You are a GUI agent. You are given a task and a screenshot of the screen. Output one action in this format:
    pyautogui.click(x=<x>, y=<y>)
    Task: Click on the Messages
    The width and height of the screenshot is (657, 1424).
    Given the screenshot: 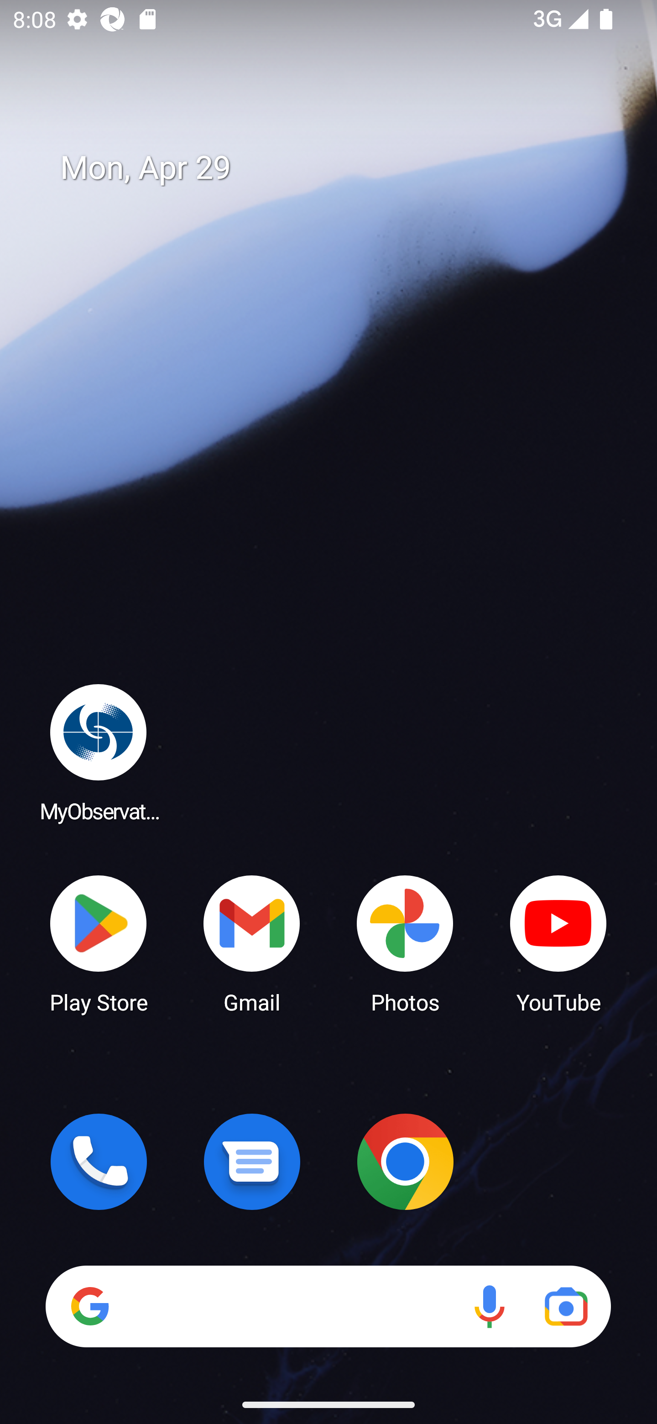 What is the action you would take?
    pyautogui.click(x=252, y=1162)
    